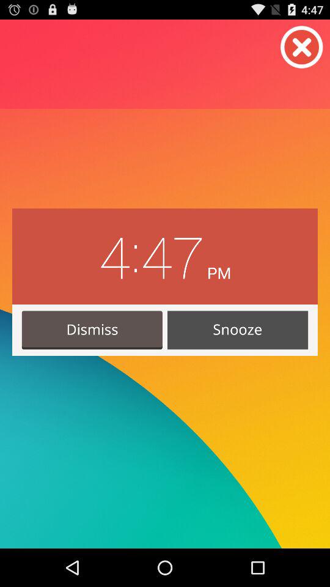  I want to click on alarm displyer, so click(302, 47).